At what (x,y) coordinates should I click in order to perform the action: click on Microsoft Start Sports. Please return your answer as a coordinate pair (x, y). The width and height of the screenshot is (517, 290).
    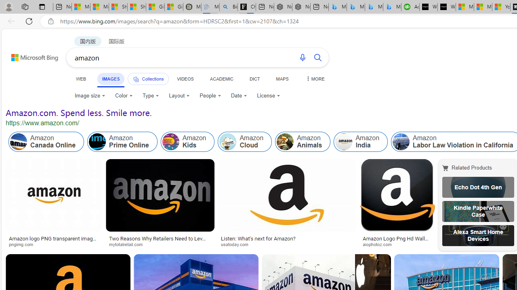
    Looking at the image, I should click on (464, 7).